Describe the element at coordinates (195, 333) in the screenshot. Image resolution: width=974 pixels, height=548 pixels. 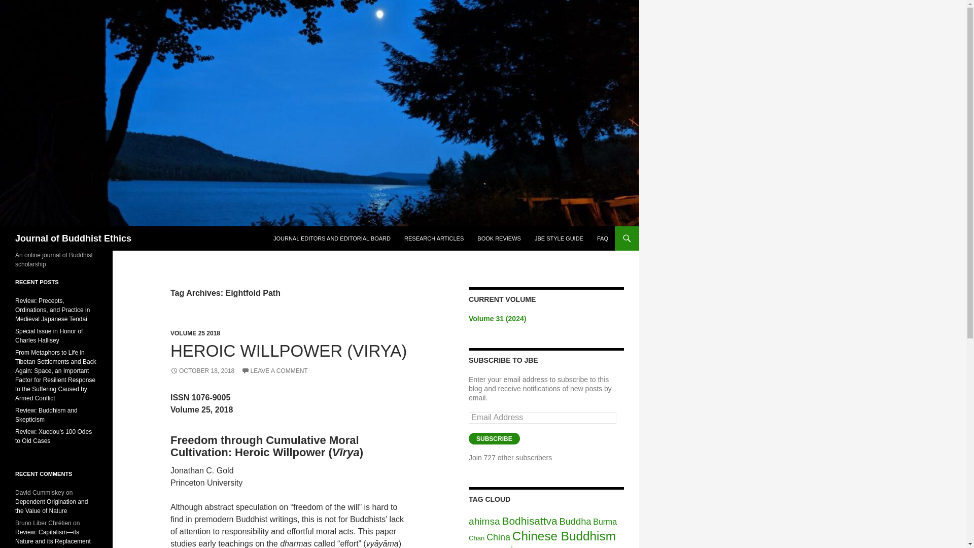
I see `VOLUME 25 2018` at that location.